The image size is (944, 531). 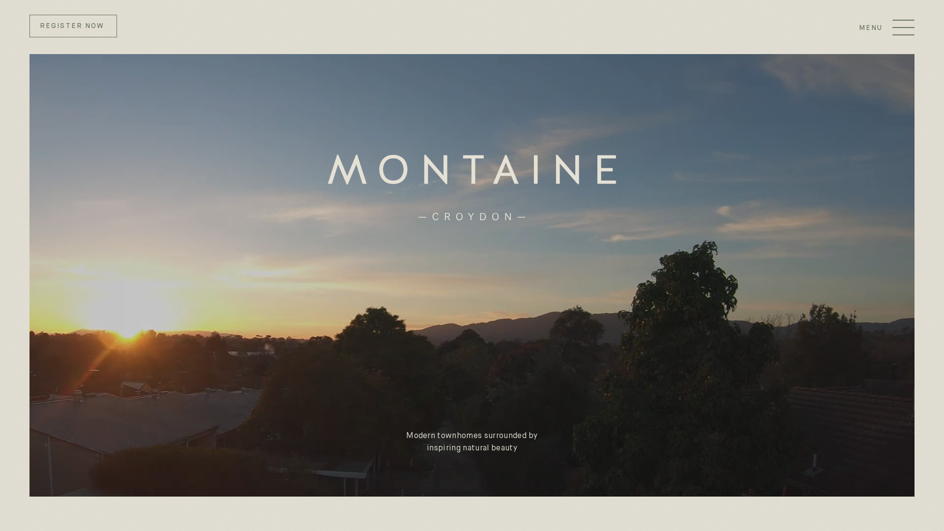 What do you see at coordinates (73, 26) in the screenshot?
I see `REGISTER NOW` at bounding box center [73, 26].